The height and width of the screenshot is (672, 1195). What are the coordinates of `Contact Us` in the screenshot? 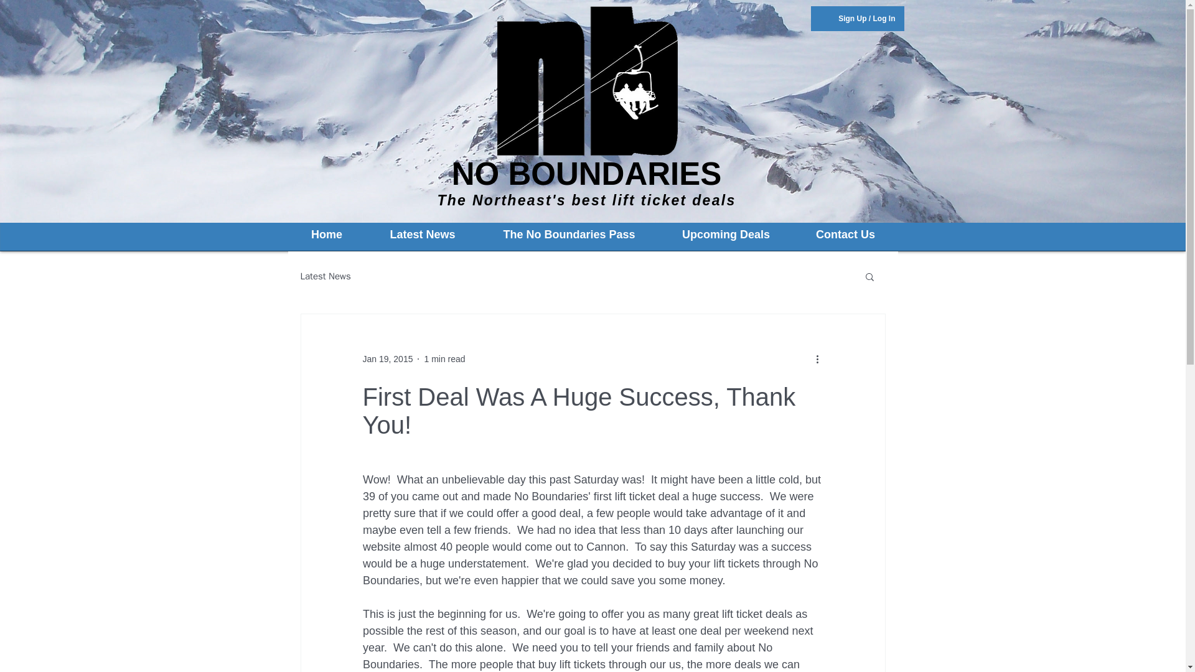 It's located at (845, 235).